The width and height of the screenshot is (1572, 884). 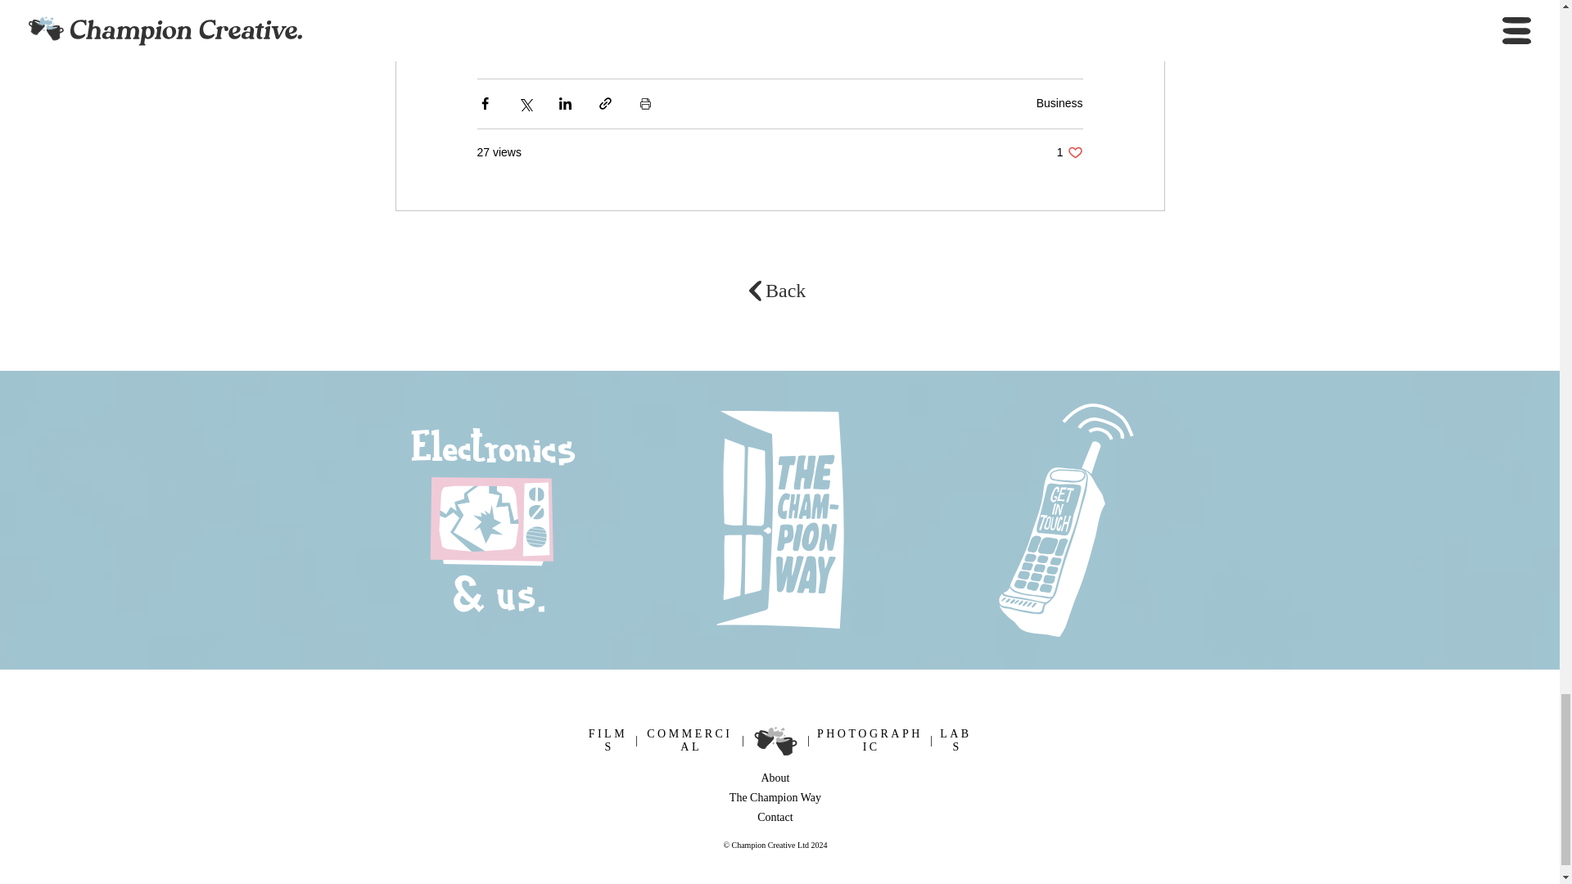 I want to click on The Champion Way, so click(x=775, y=797).